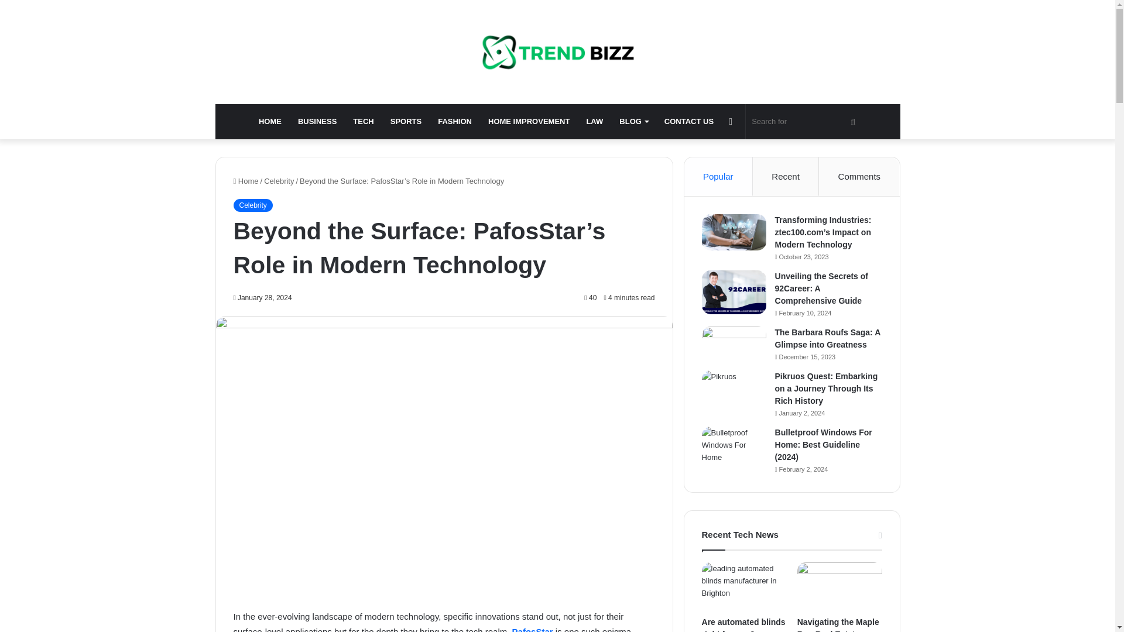  What do you see at coordinates (558, 51) in the screenshot?
I see `Trend Bizz` at bounding box center [558, 51].